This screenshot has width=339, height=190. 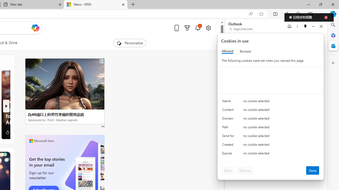 I want to click on Expires, so click(x=229, y=155).